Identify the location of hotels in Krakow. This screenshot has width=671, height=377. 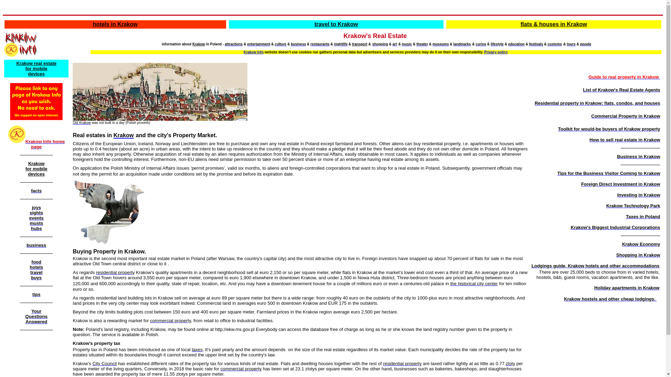
(115, 24).